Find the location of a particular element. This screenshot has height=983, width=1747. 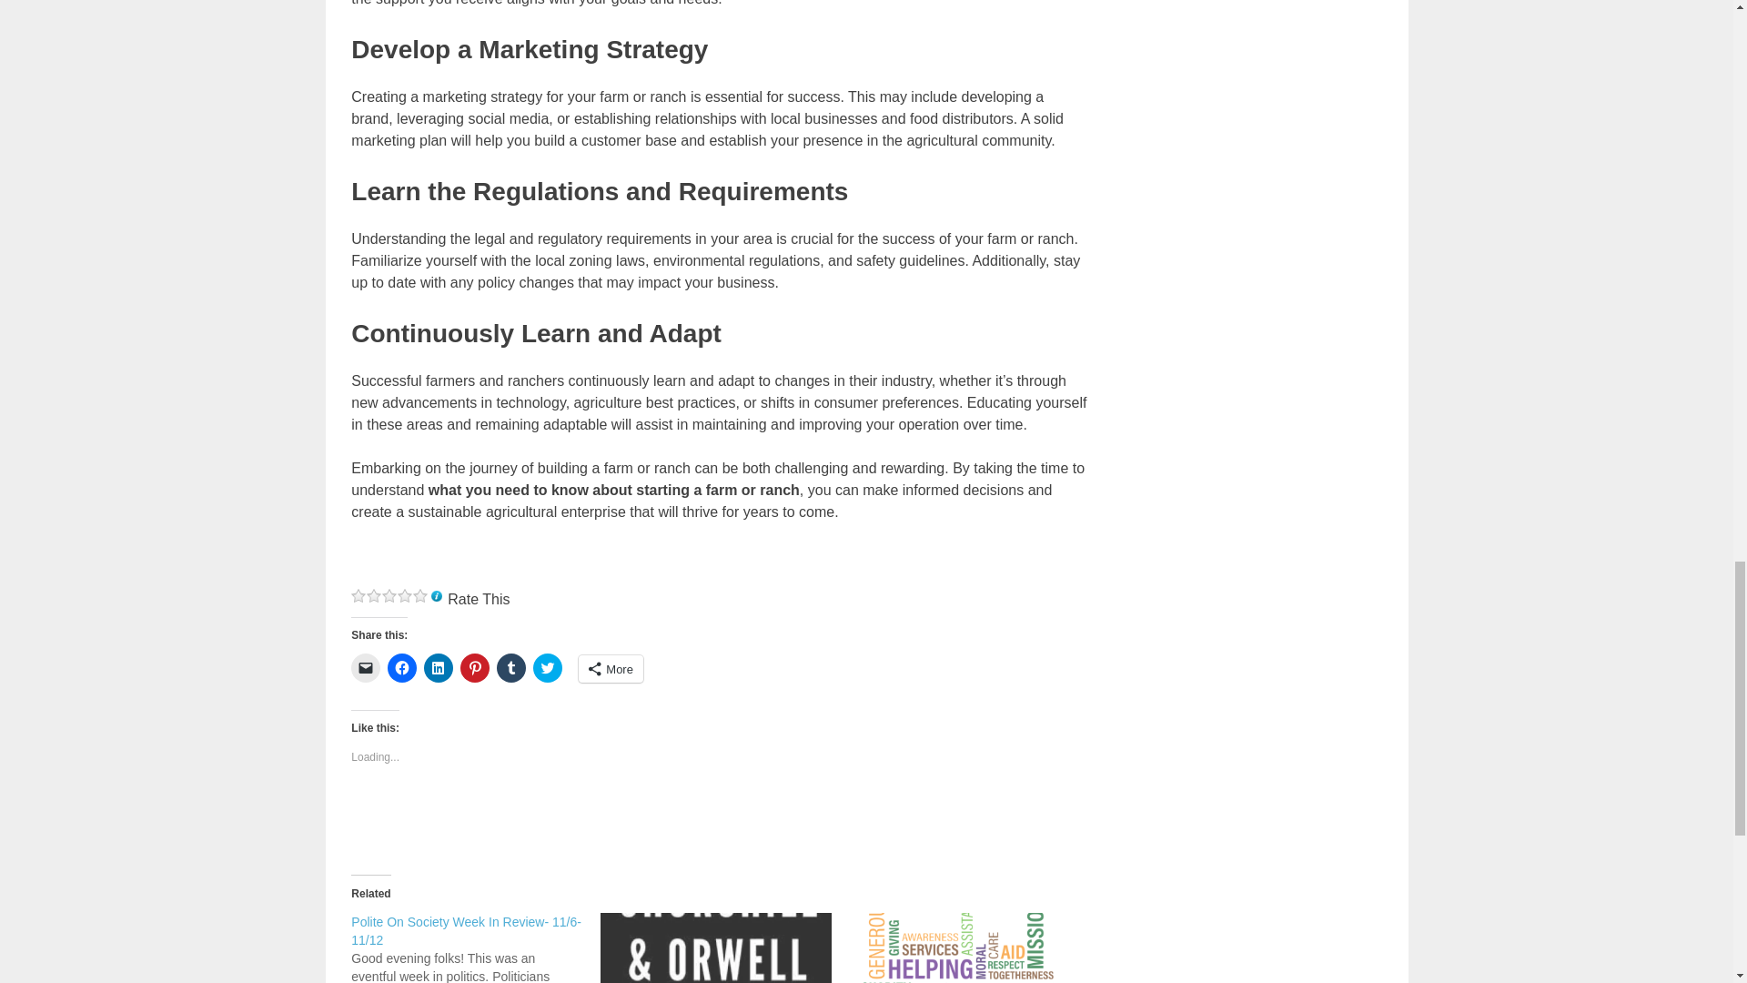

More is located at coordinates (610, 668).